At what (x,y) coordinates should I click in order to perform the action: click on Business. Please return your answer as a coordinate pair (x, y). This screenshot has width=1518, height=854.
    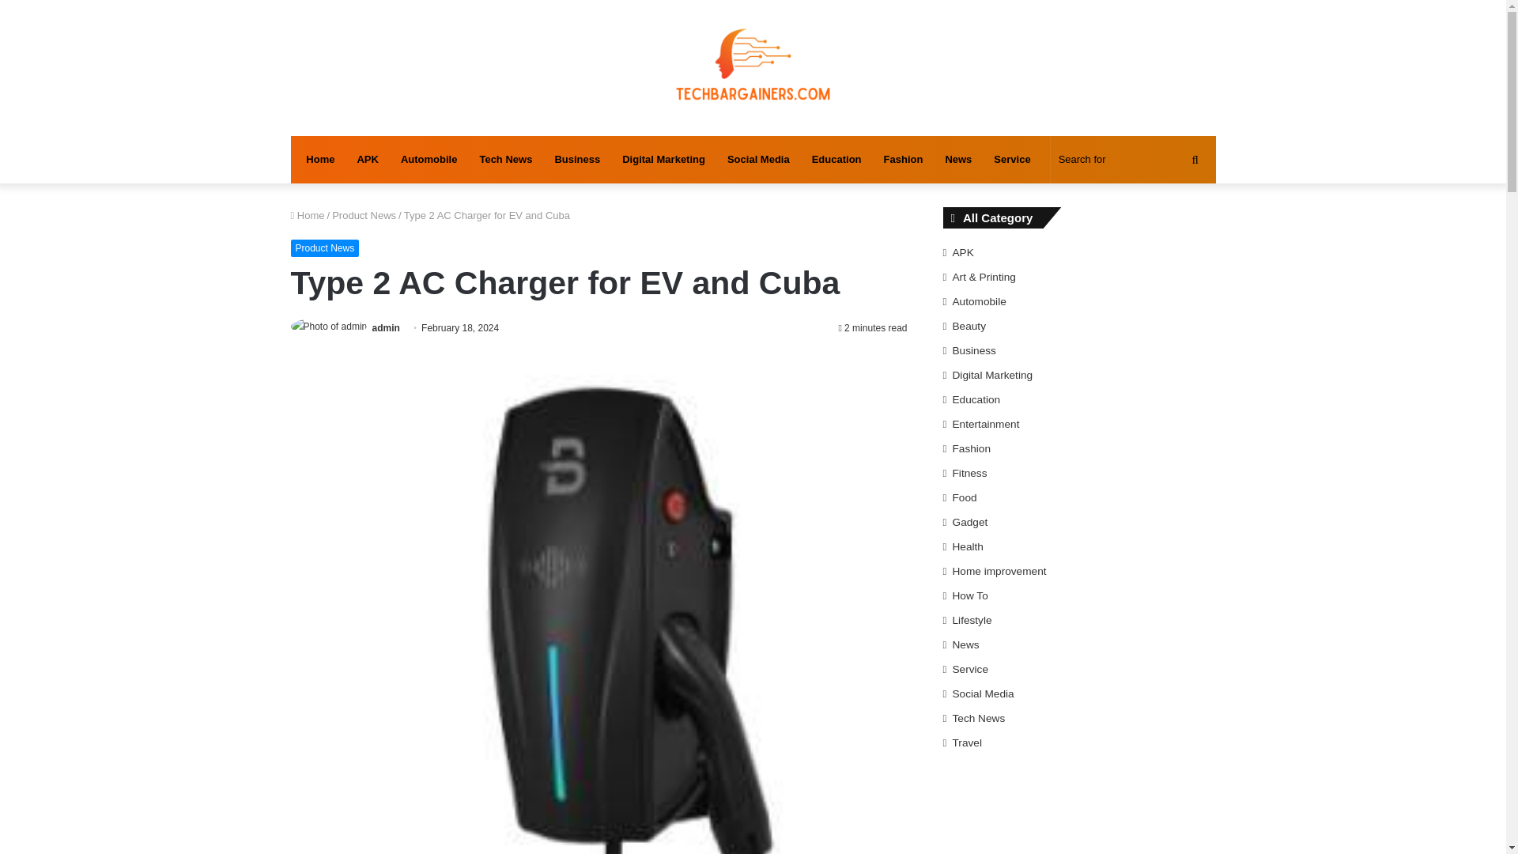
    Looking at the image, I should click on (577, 160).